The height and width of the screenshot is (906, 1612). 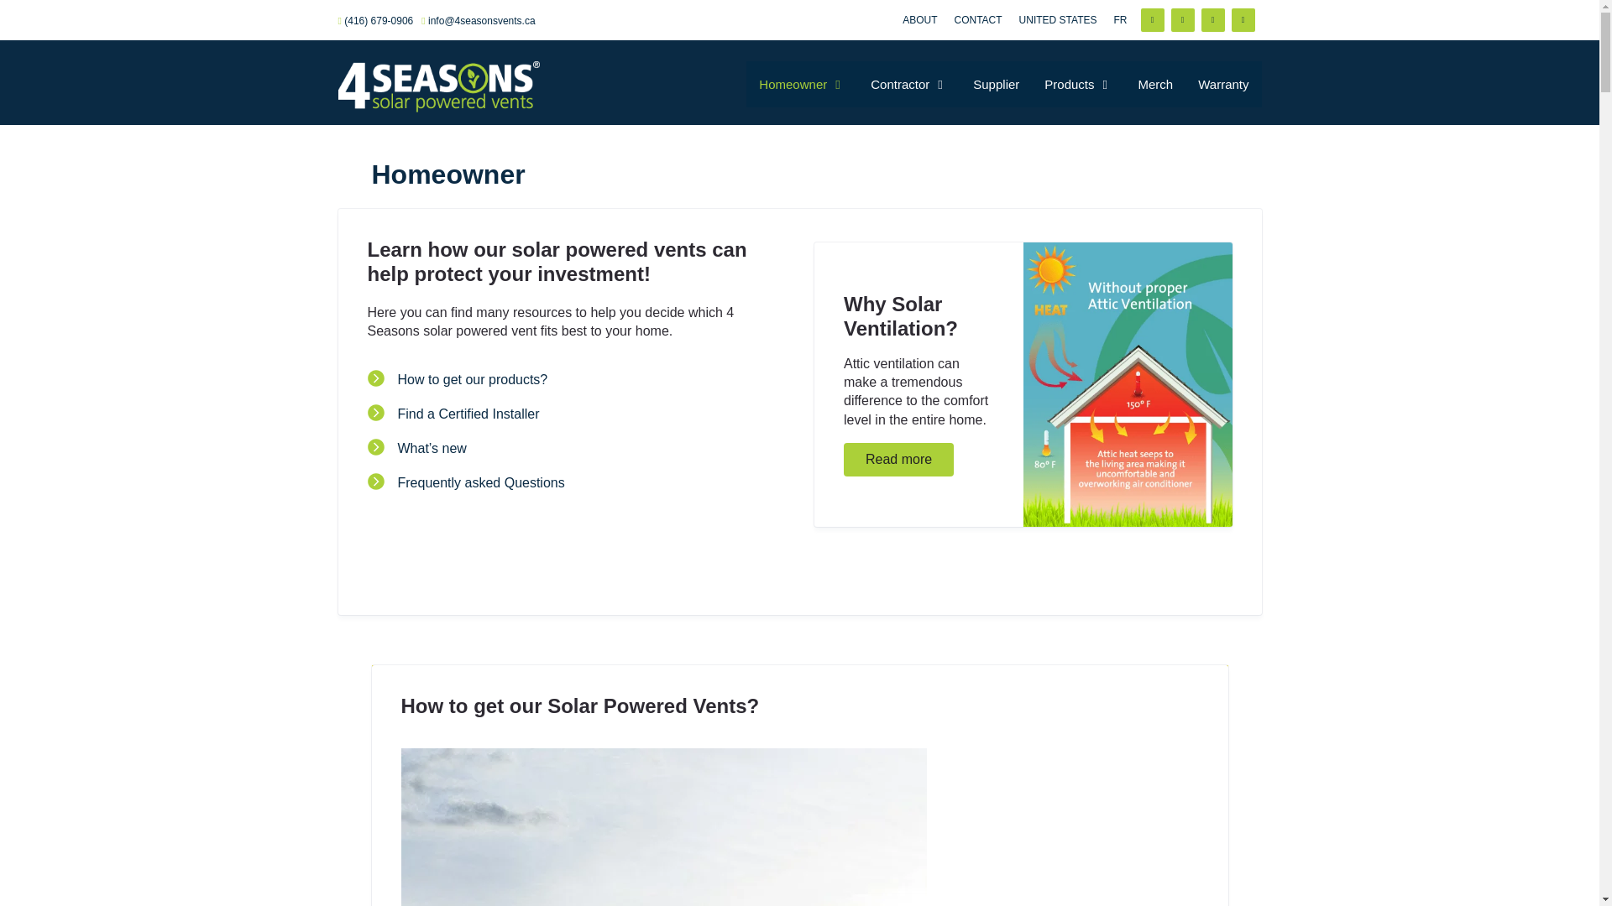 What do you see at coordinates (1058, 20) in the screenshot?
I see `UNITED STATES` at bounding box center [1058, 20].